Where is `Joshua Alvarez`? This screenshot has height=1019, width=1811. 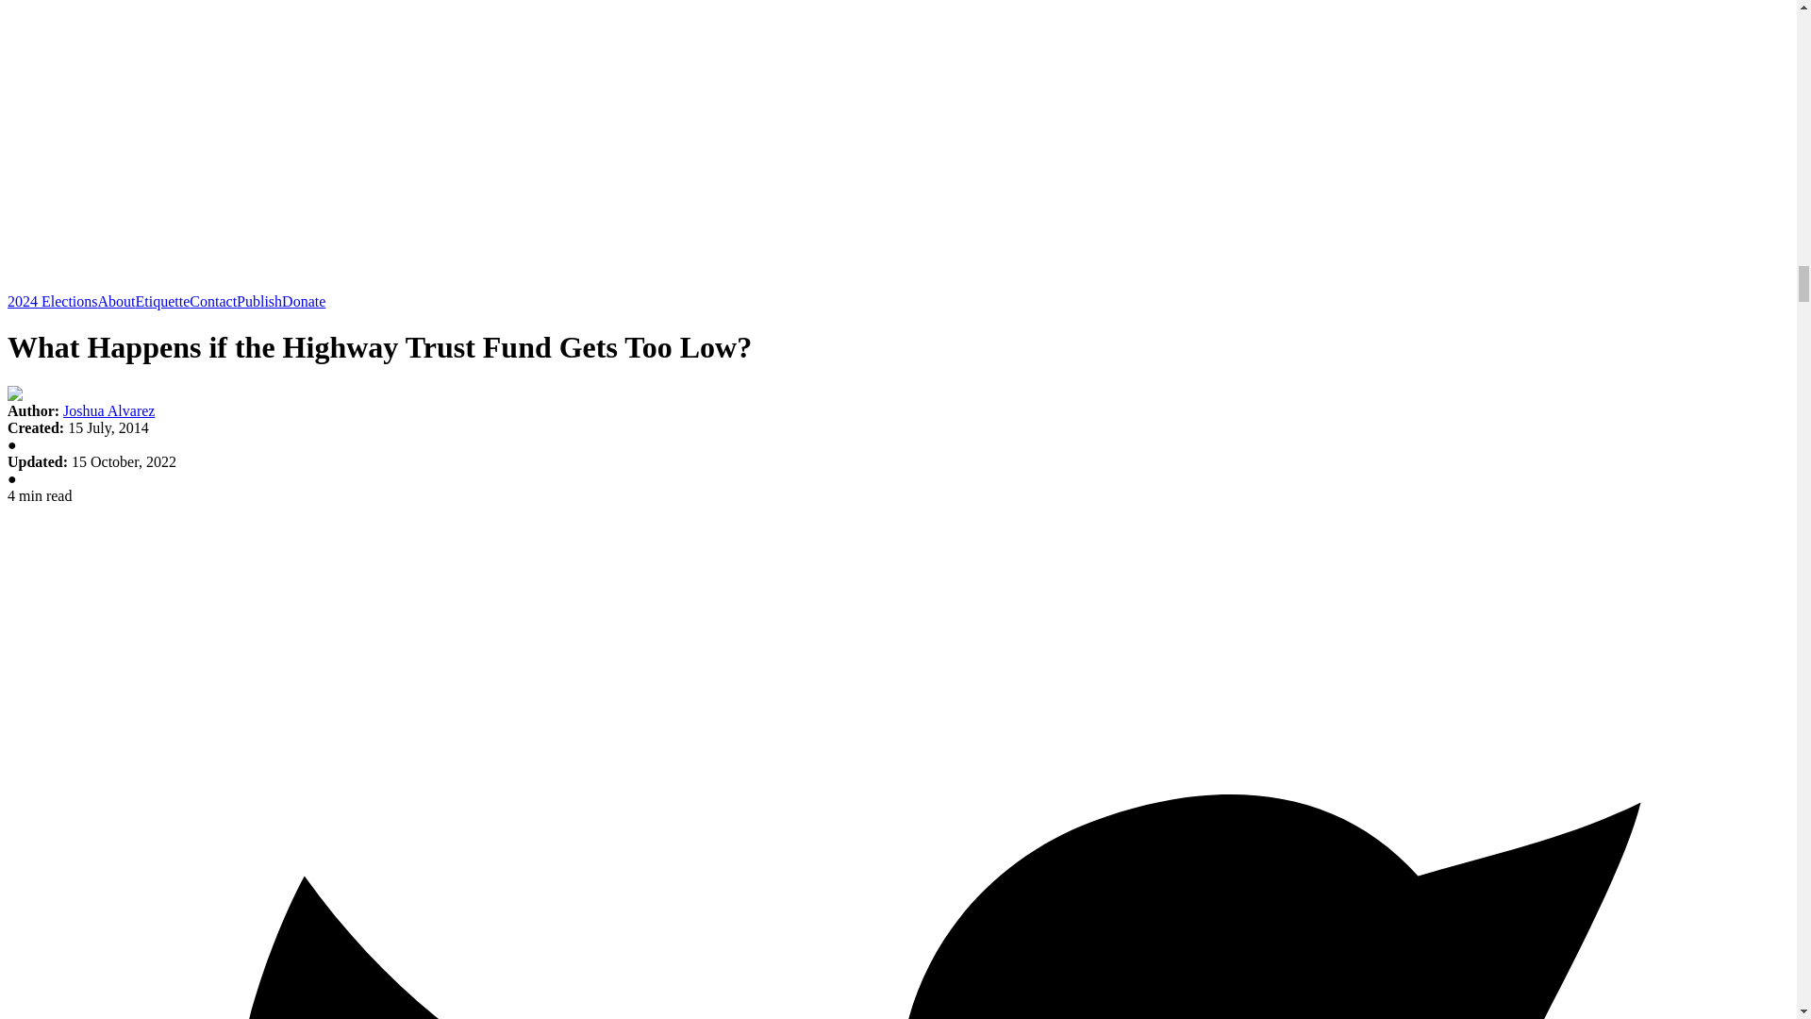
Joshua Alvarez is located at coordinates (108, 409).